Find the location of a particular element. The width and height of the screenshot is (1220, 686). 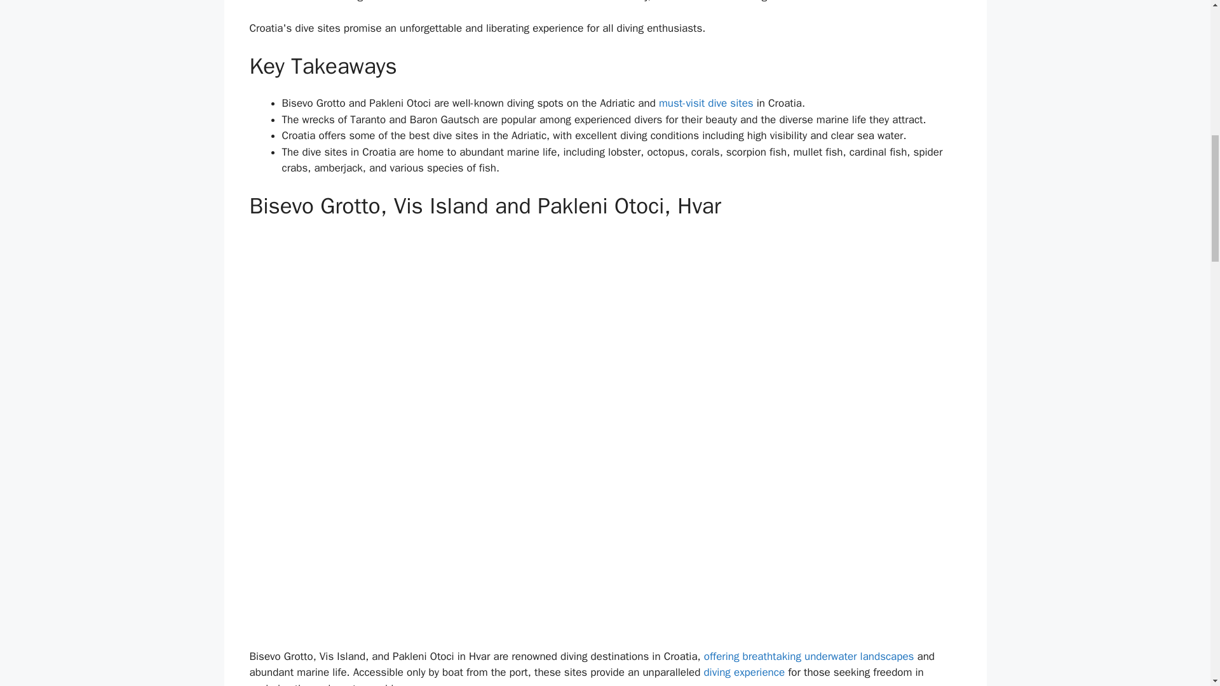

diving experience is located at coordinates (743, 672).